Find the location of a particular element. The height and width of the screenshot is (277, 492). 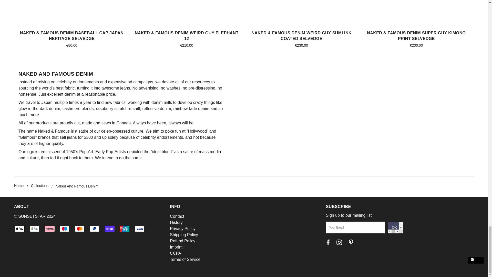

Union Pay is located at coordinates (124, 229).